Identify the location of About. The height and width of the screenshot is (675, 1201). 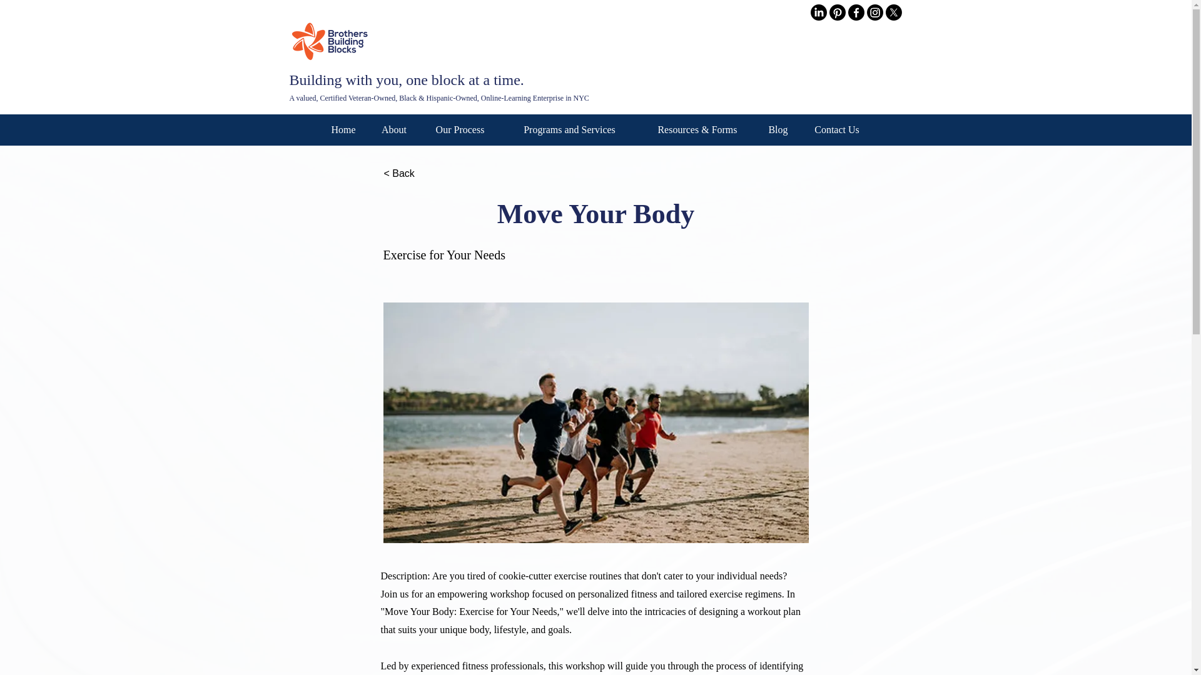
(394, 130).